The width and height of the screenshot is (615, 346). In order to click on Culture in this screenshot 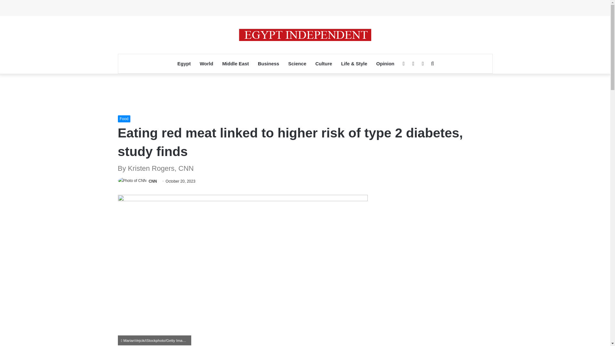, I will do `click(324, 63)`.